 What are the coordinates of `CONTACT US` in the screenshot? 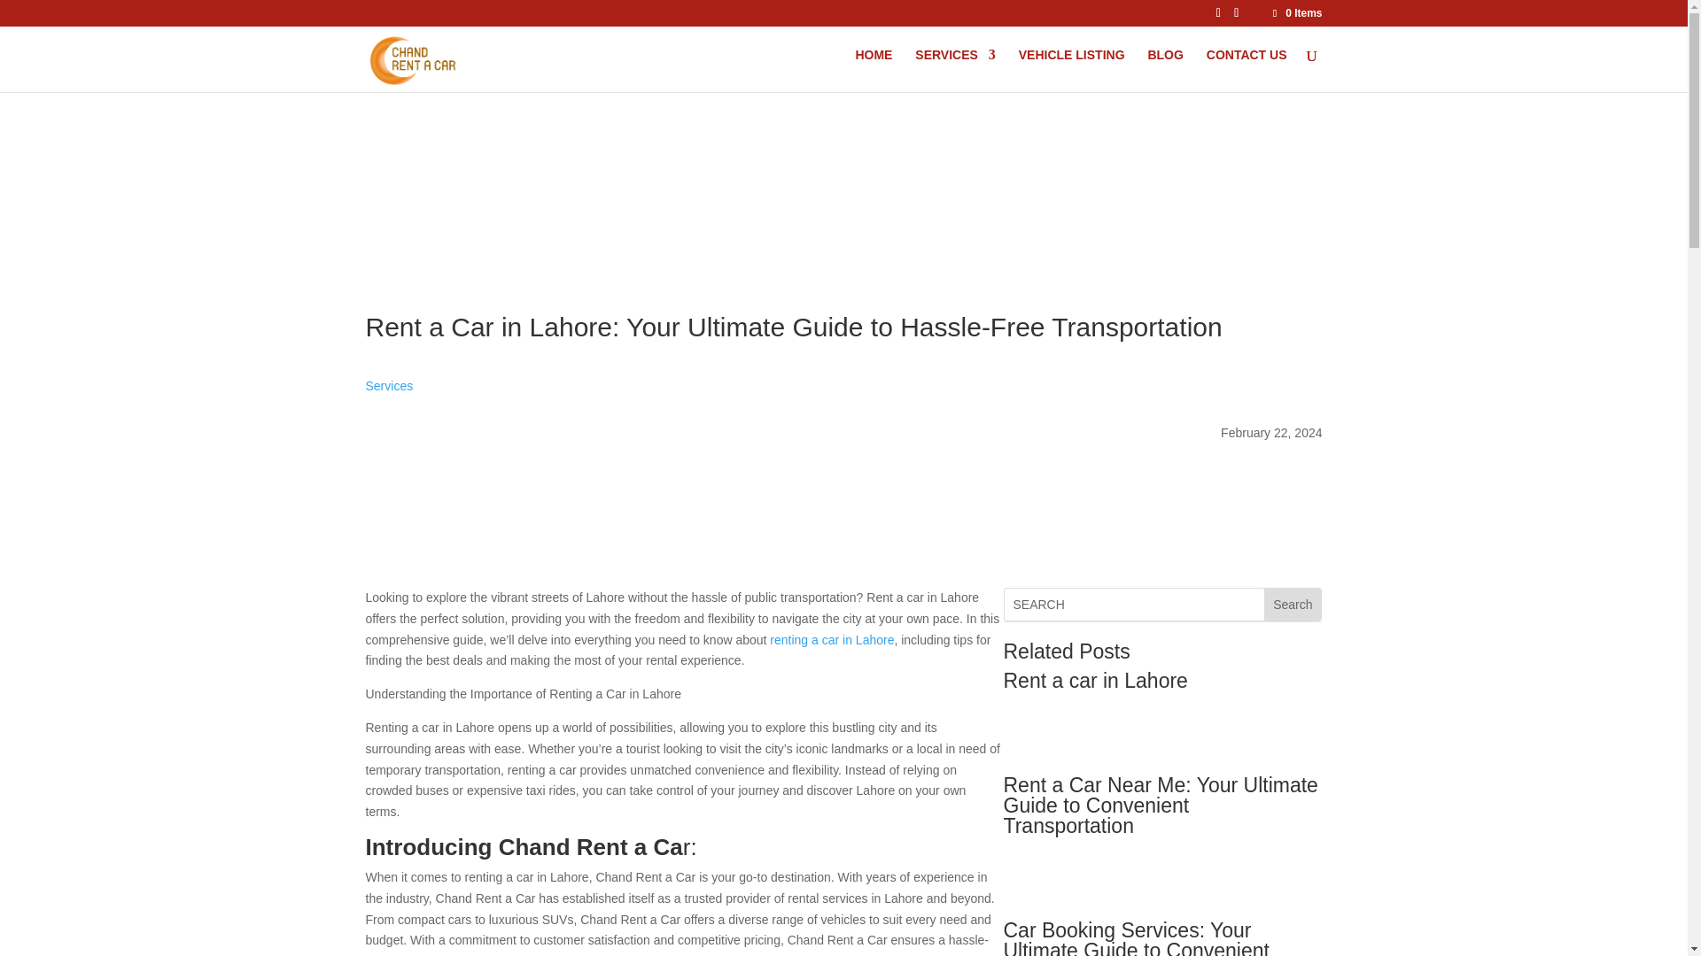 It's located at (1247, 62).